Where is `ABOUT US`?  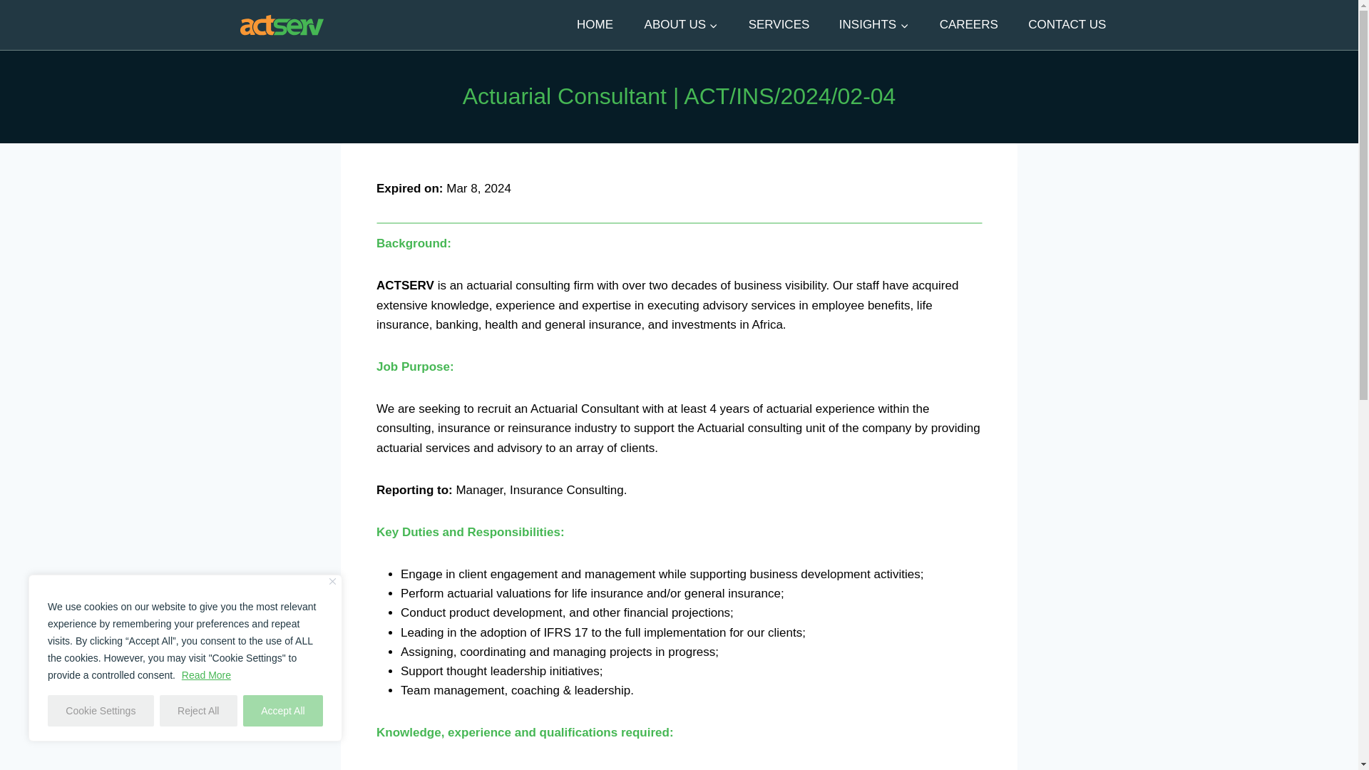
ABOUT US is located at coordinates (680, 24).